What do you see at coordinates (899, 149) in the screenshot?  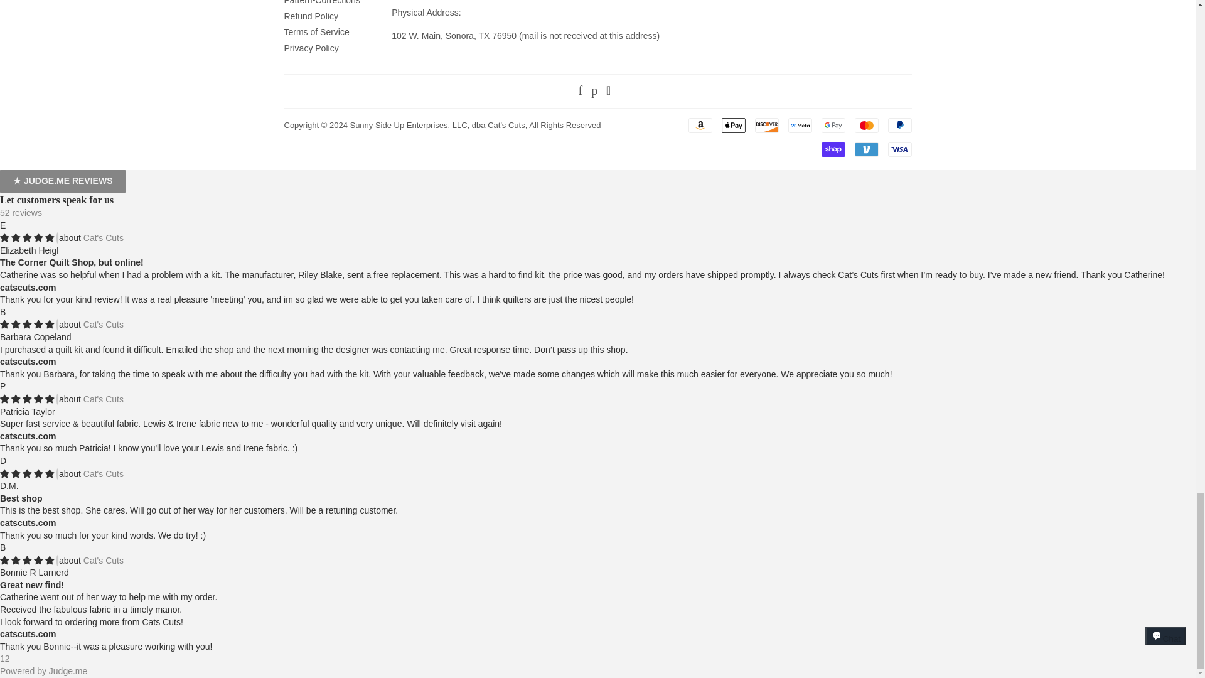 I see `Visa` at bounding box center [899, 149].